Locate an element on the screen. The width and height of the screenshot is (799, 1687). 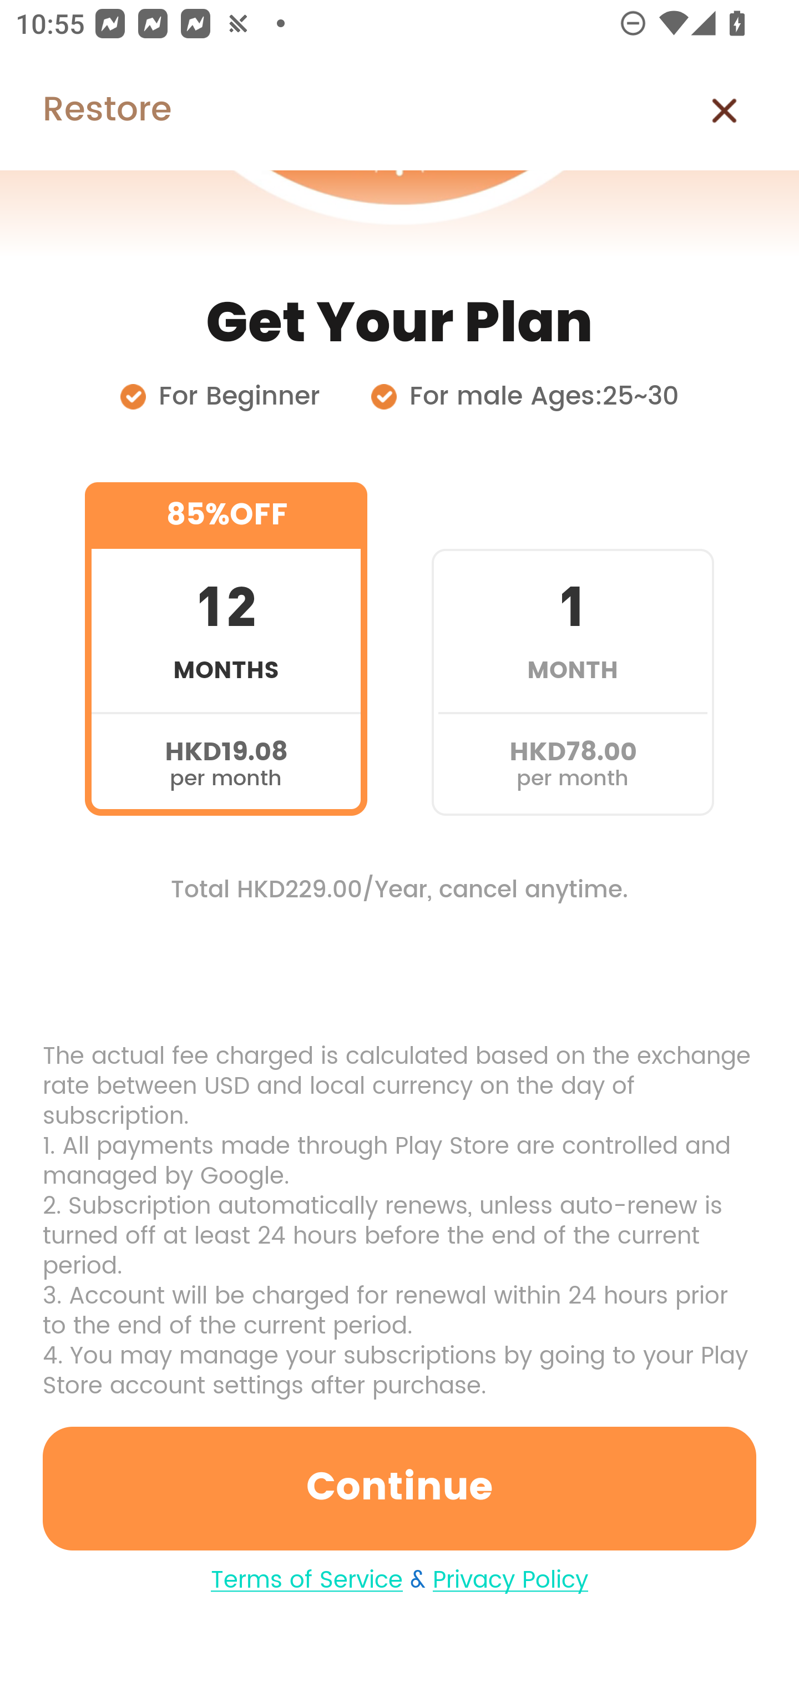
85%OFF 12 MONTHS per month HKD19.08 is located at coordinates (226, 649).